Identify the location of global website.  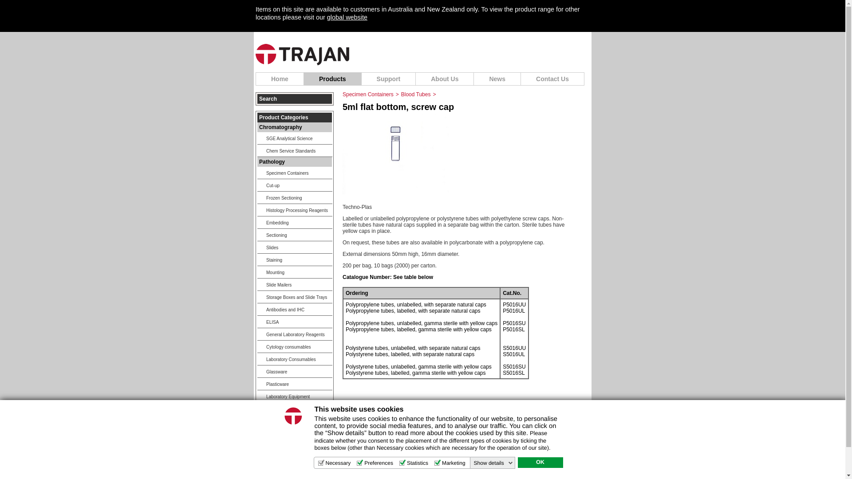
(347, 17).